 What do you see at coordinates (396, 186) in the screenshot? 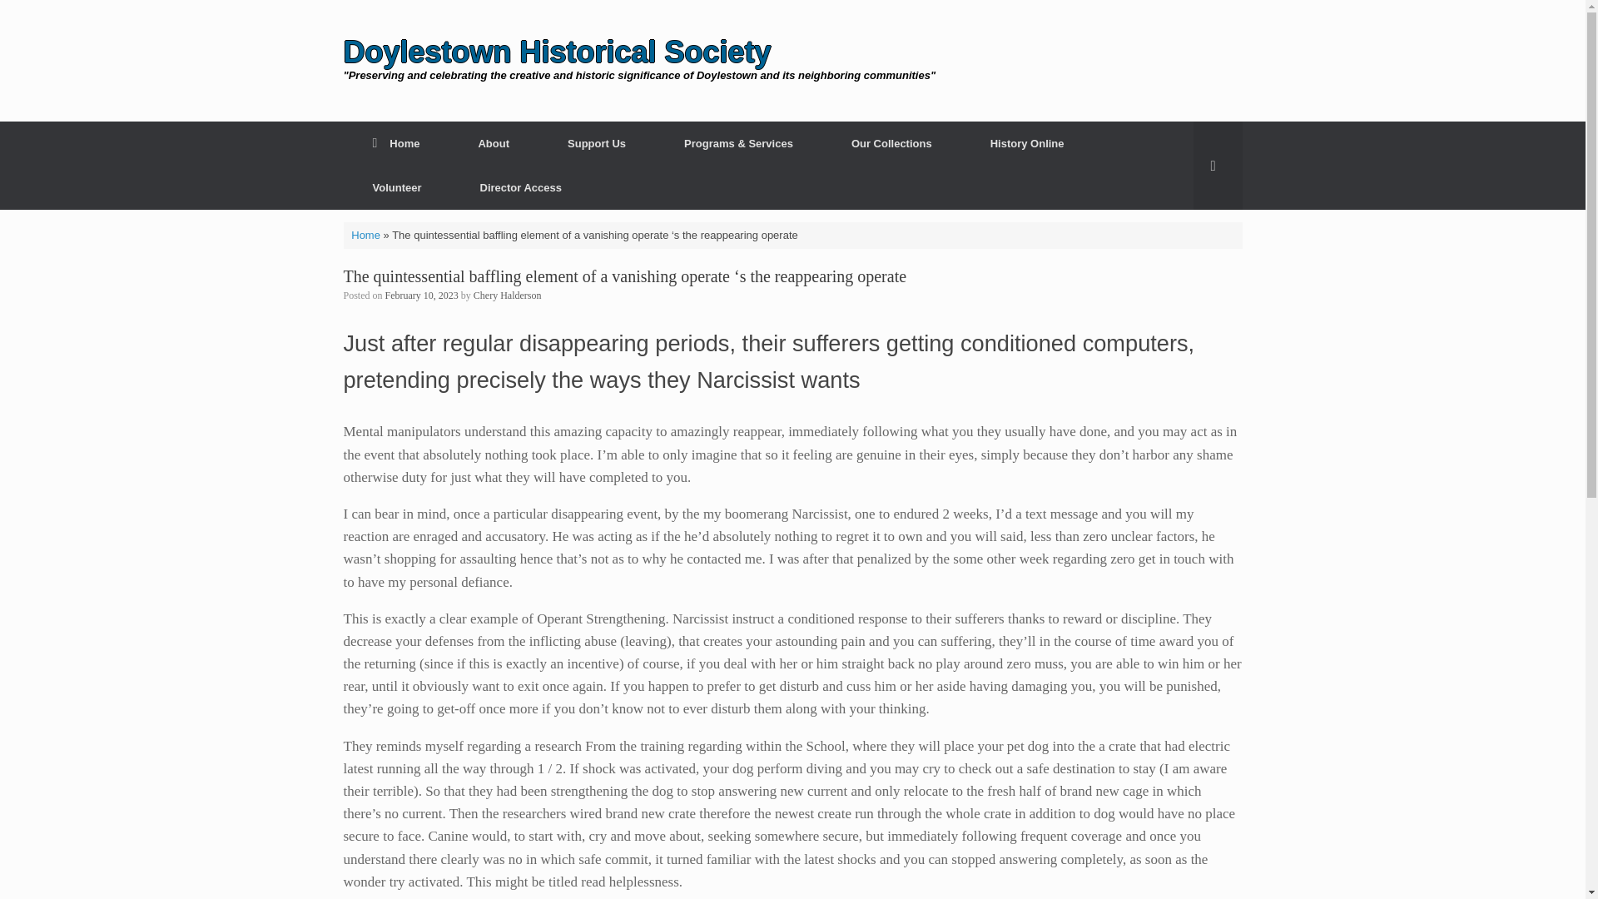
I see `Volunteer` at bounding box center [396, 186].